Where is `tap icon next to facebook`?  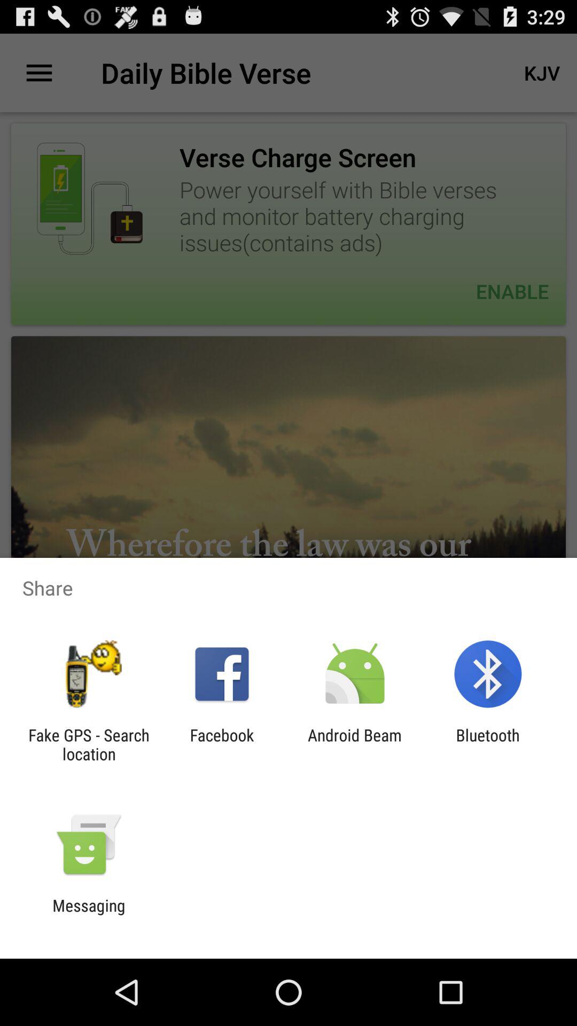
tap icon next to facebook is located at coordinates (355, 744).